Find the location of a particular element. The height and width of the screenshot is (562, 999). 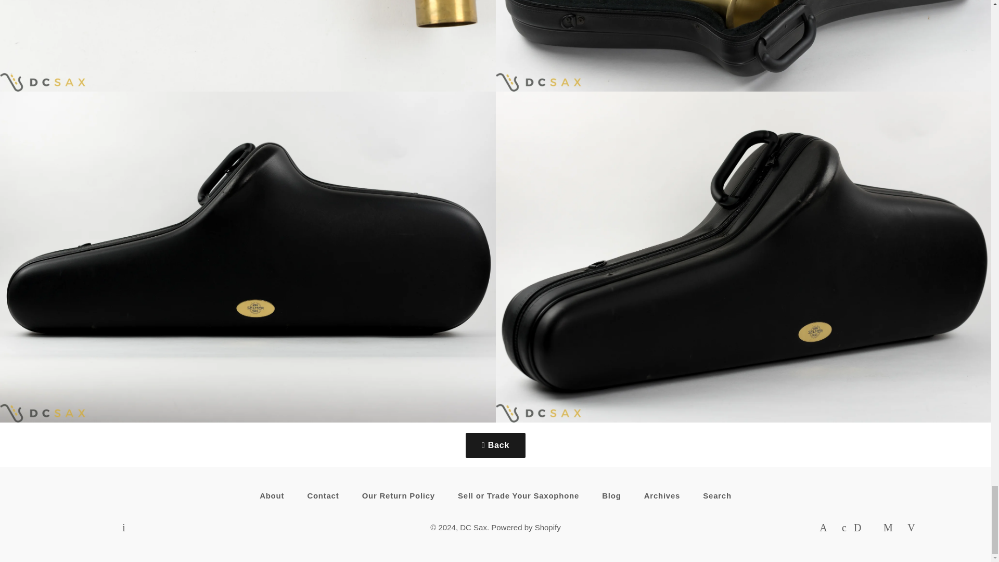

Our Return Policy is located at coordinates (399, 495).